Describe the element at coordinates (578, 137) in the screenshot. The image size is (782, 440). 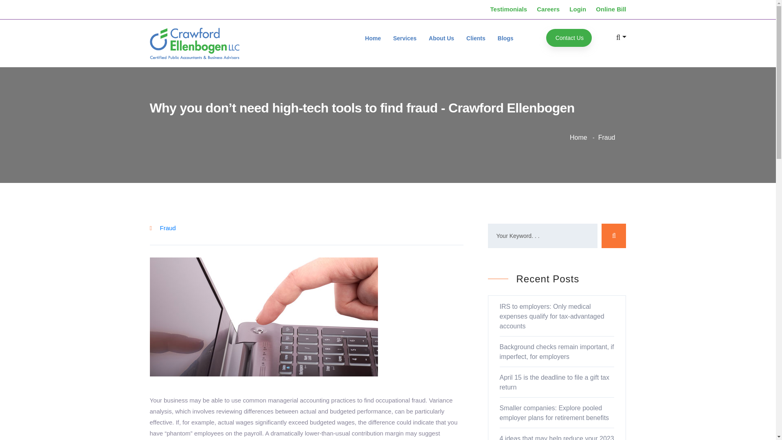
I see `Home` at that location.